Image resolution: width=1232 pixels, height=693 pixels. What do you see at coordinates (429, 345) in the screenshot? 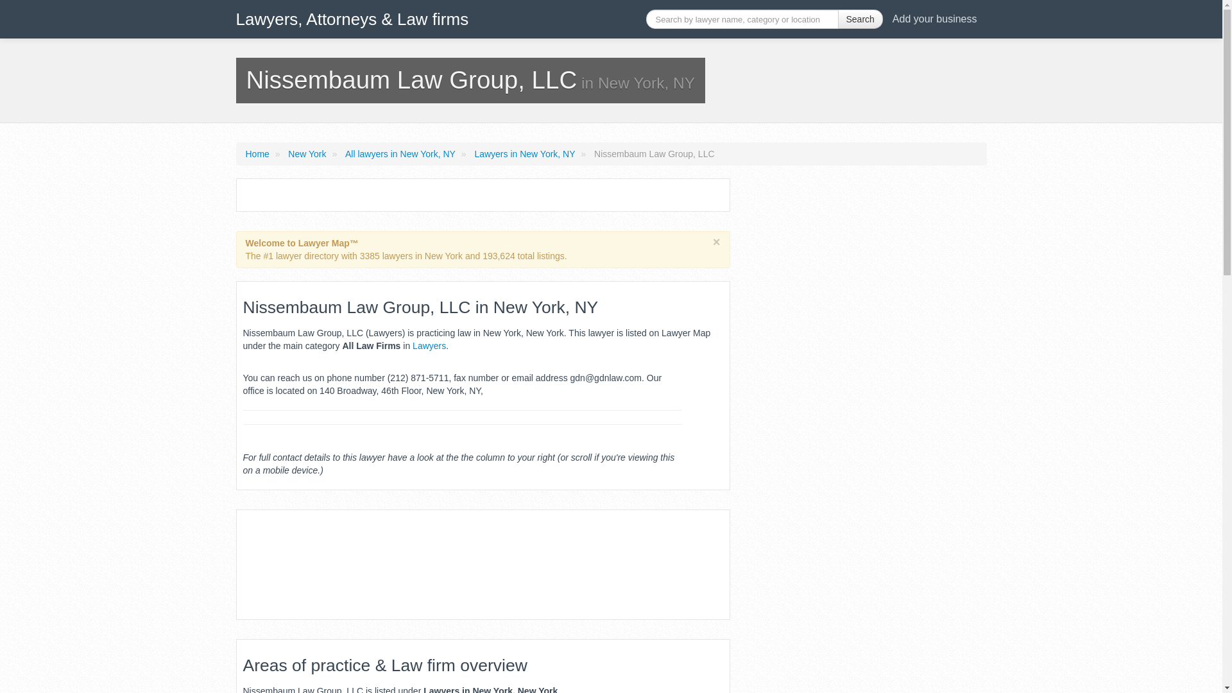
I see `Lawyers` at bounding box center [429, 345].